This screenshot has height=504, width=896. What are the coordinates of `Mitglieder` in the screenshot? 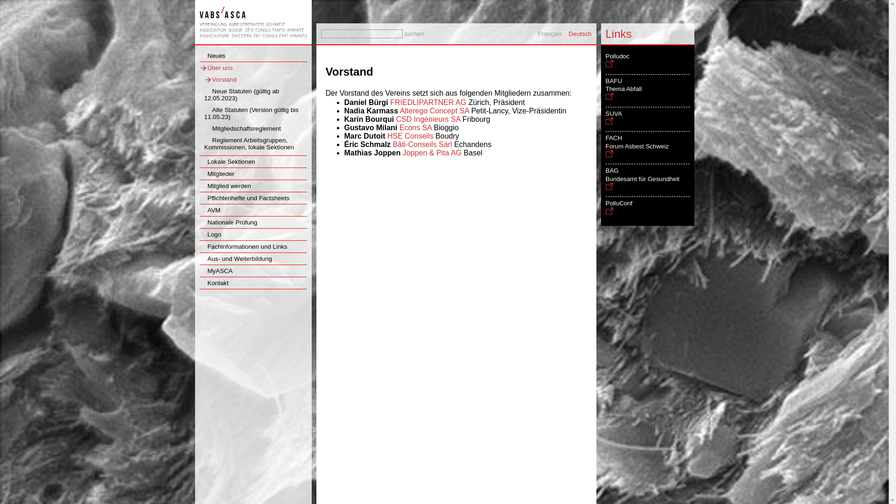 It's located at (217, 174).